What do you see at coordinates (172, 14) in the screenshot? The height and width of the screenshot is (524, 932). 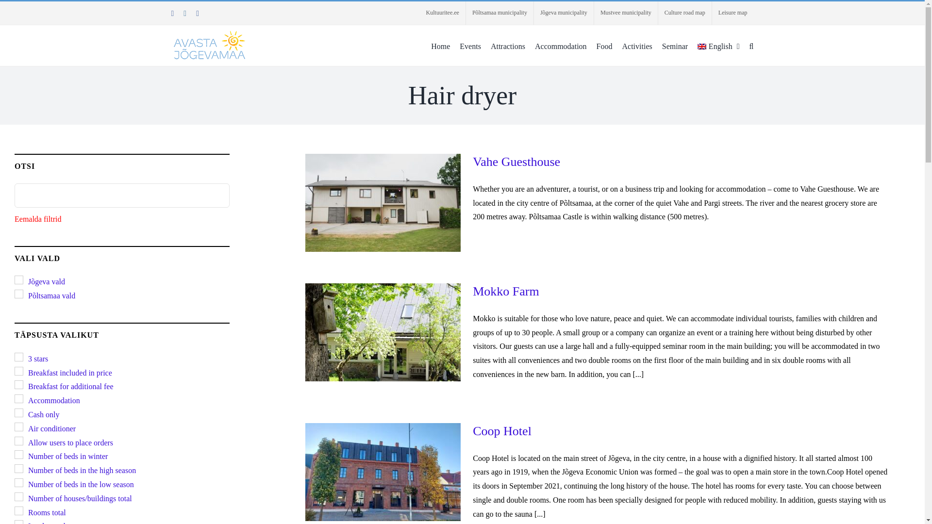 I see `Facebook` at bounding box center [172, 14].